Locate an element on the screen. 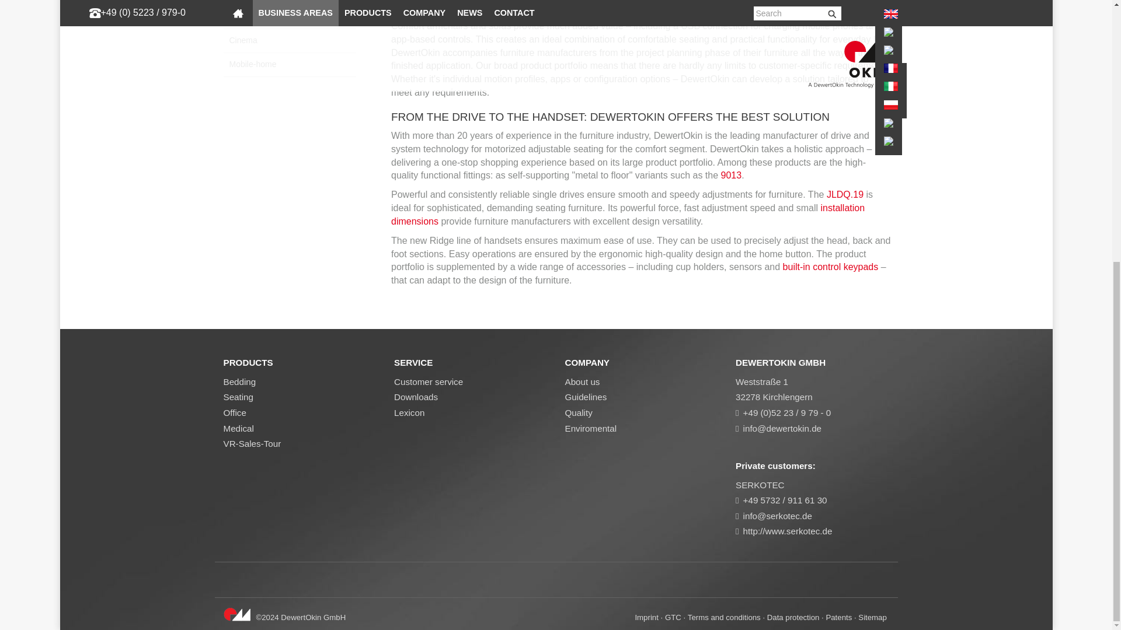  GTC is located at coordinates (673, 617).